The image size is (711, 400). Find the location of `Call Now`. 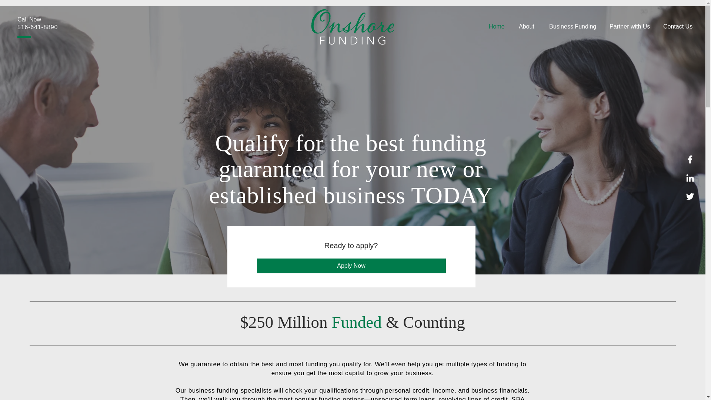

Call Now is located at coordinates (29, 19).